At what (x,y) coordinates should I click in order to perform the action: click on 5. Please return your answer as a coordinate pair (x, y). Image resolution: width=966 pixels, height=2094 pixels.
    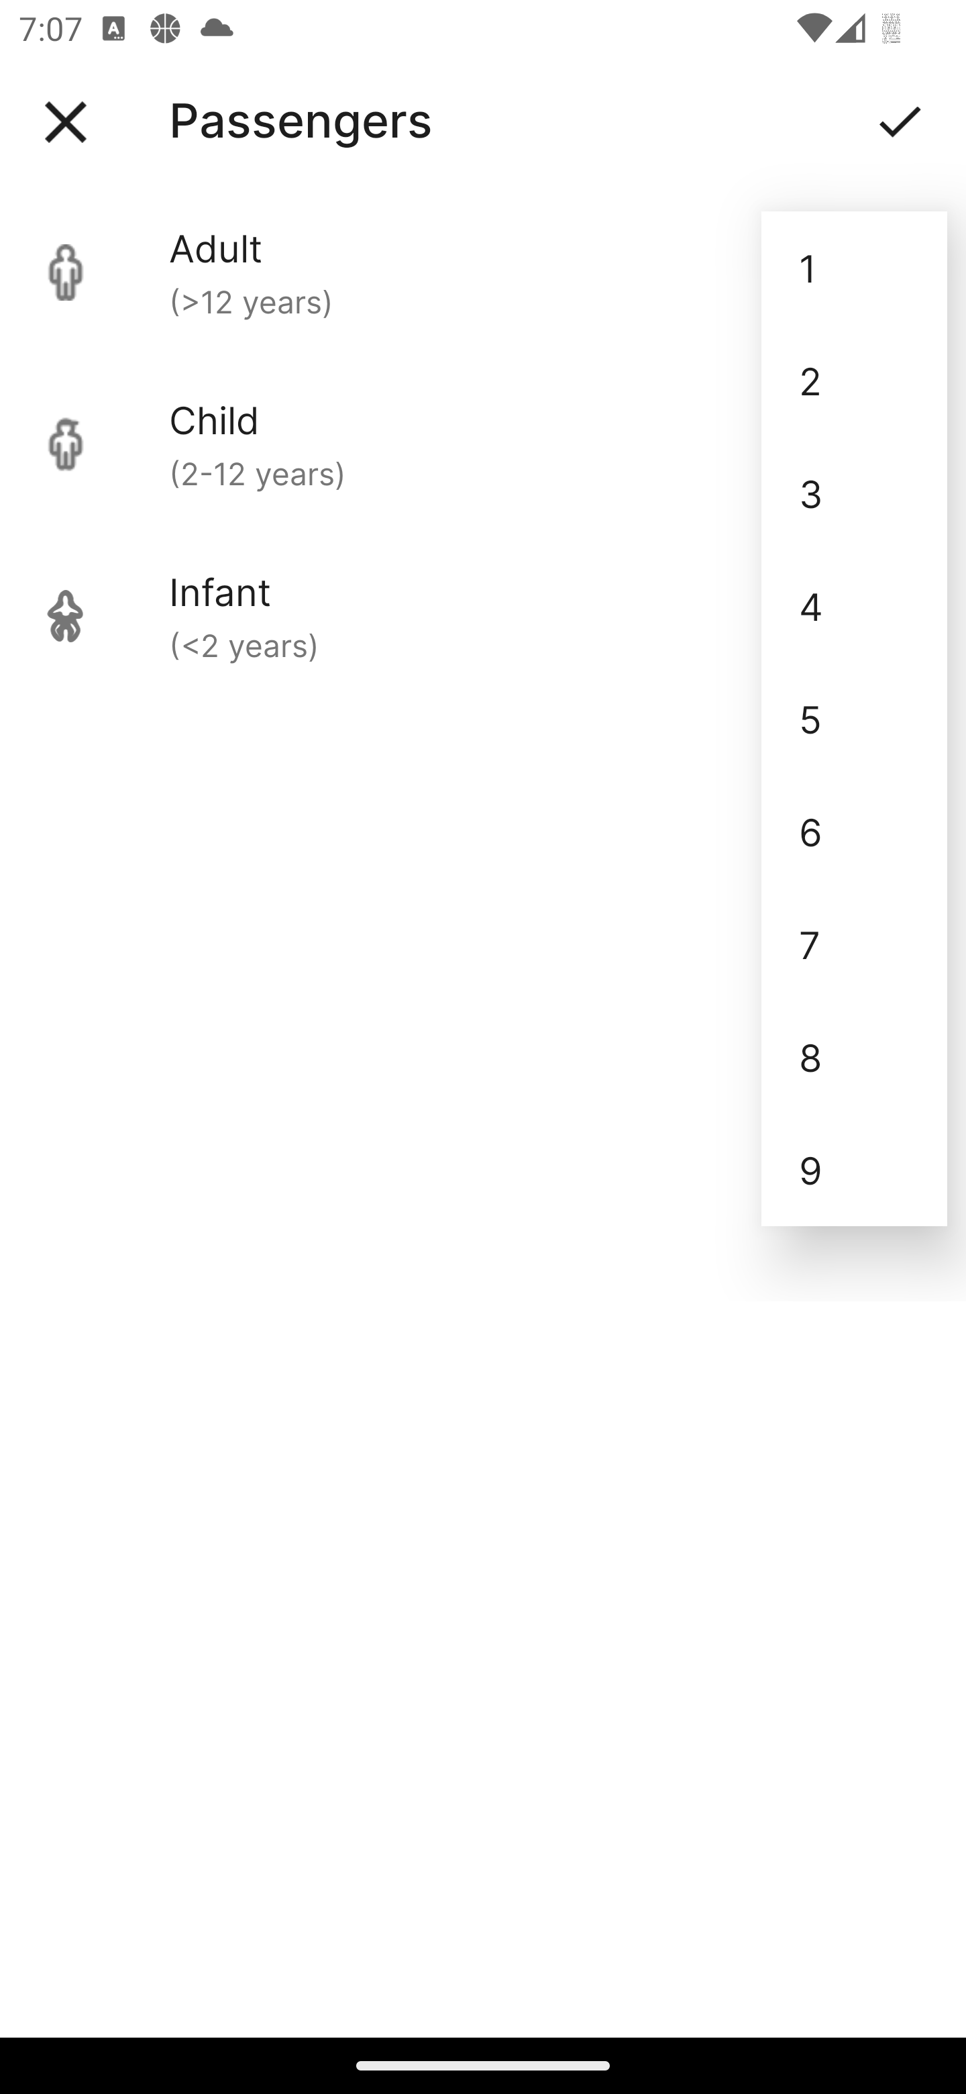
    Looking at the image, I should click on (854, 718).